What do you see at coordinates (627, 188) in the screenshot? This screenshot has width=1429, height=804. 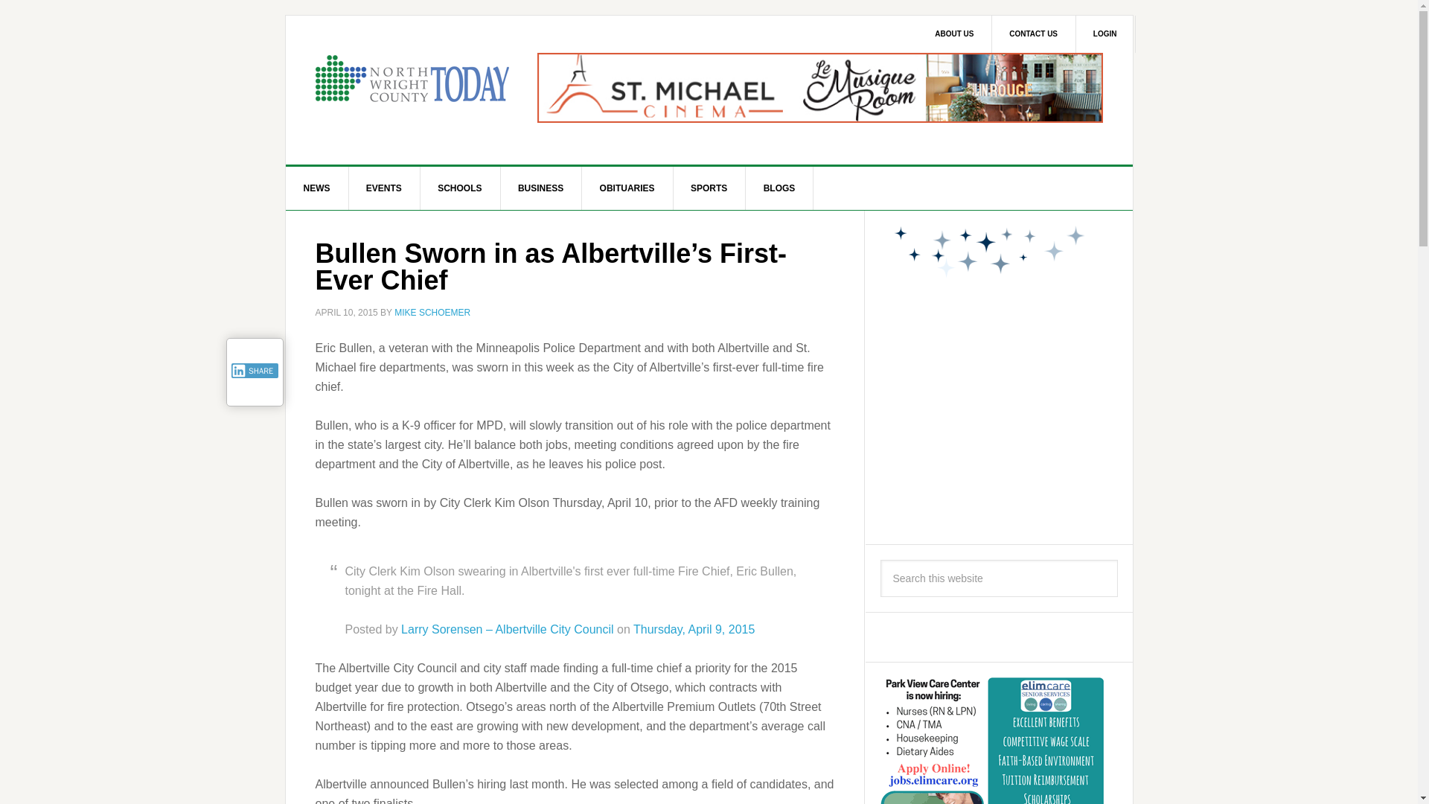 I see `OBITUARIES` at bounding box center [627, 188].